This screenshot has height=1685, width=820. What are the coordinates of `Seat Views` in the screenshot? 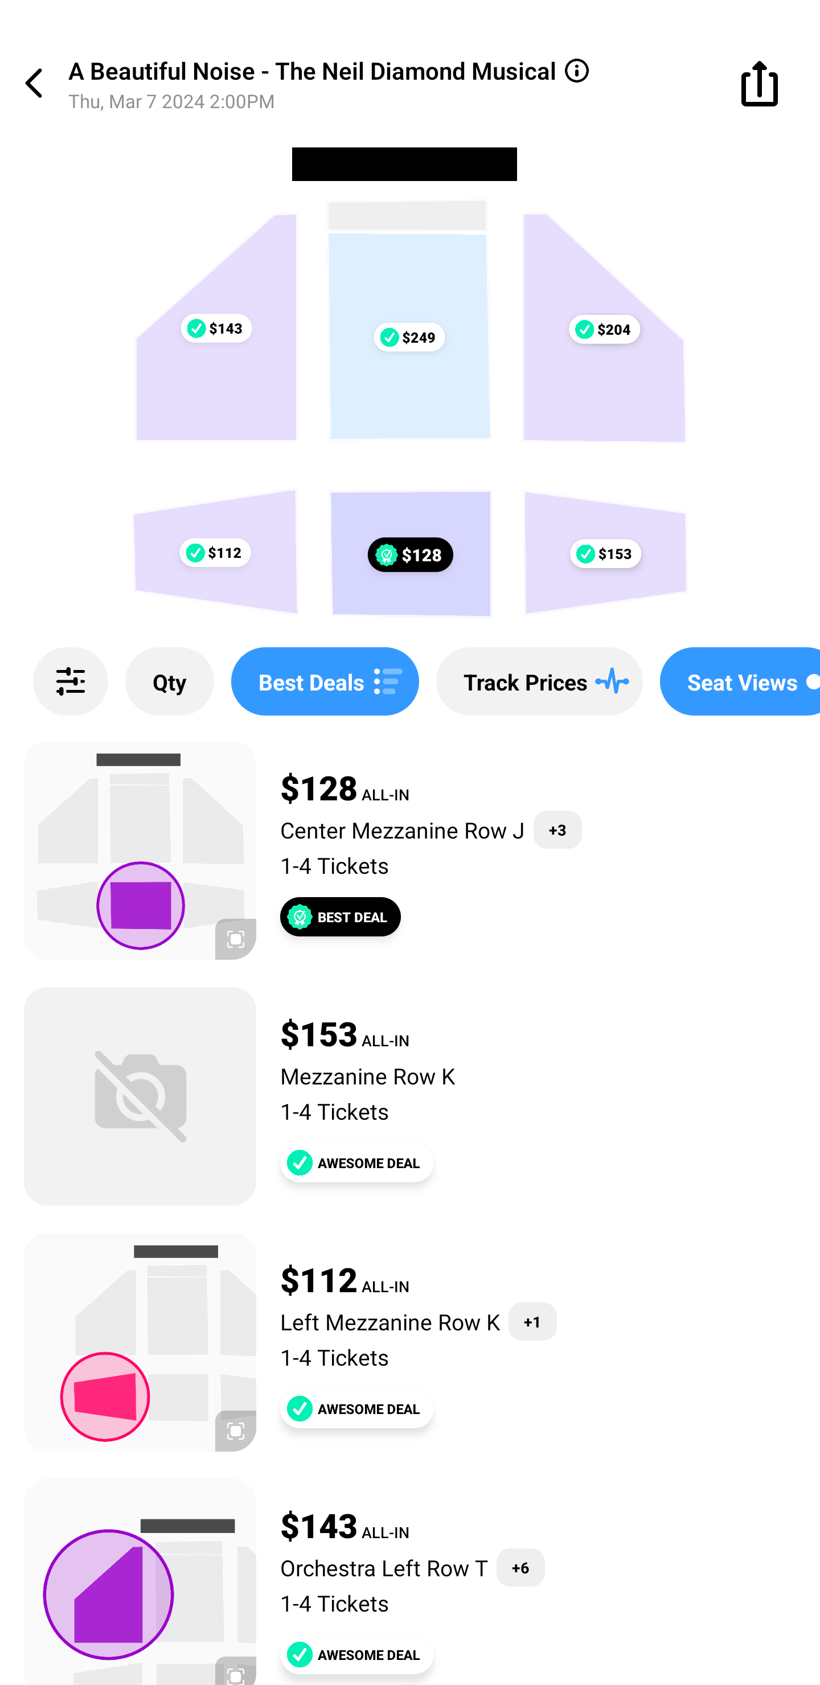 It's located at (740, 681).